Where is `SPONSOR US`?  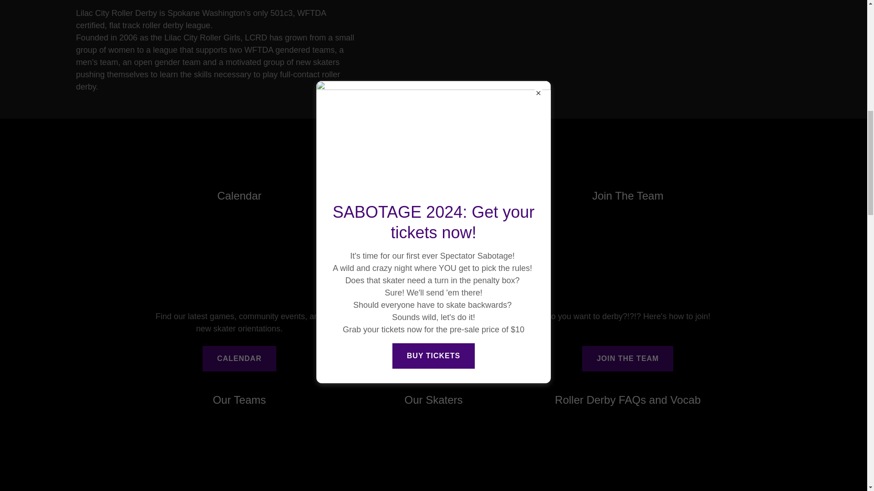
SPONSOR US is located at coordinates (433, 358).